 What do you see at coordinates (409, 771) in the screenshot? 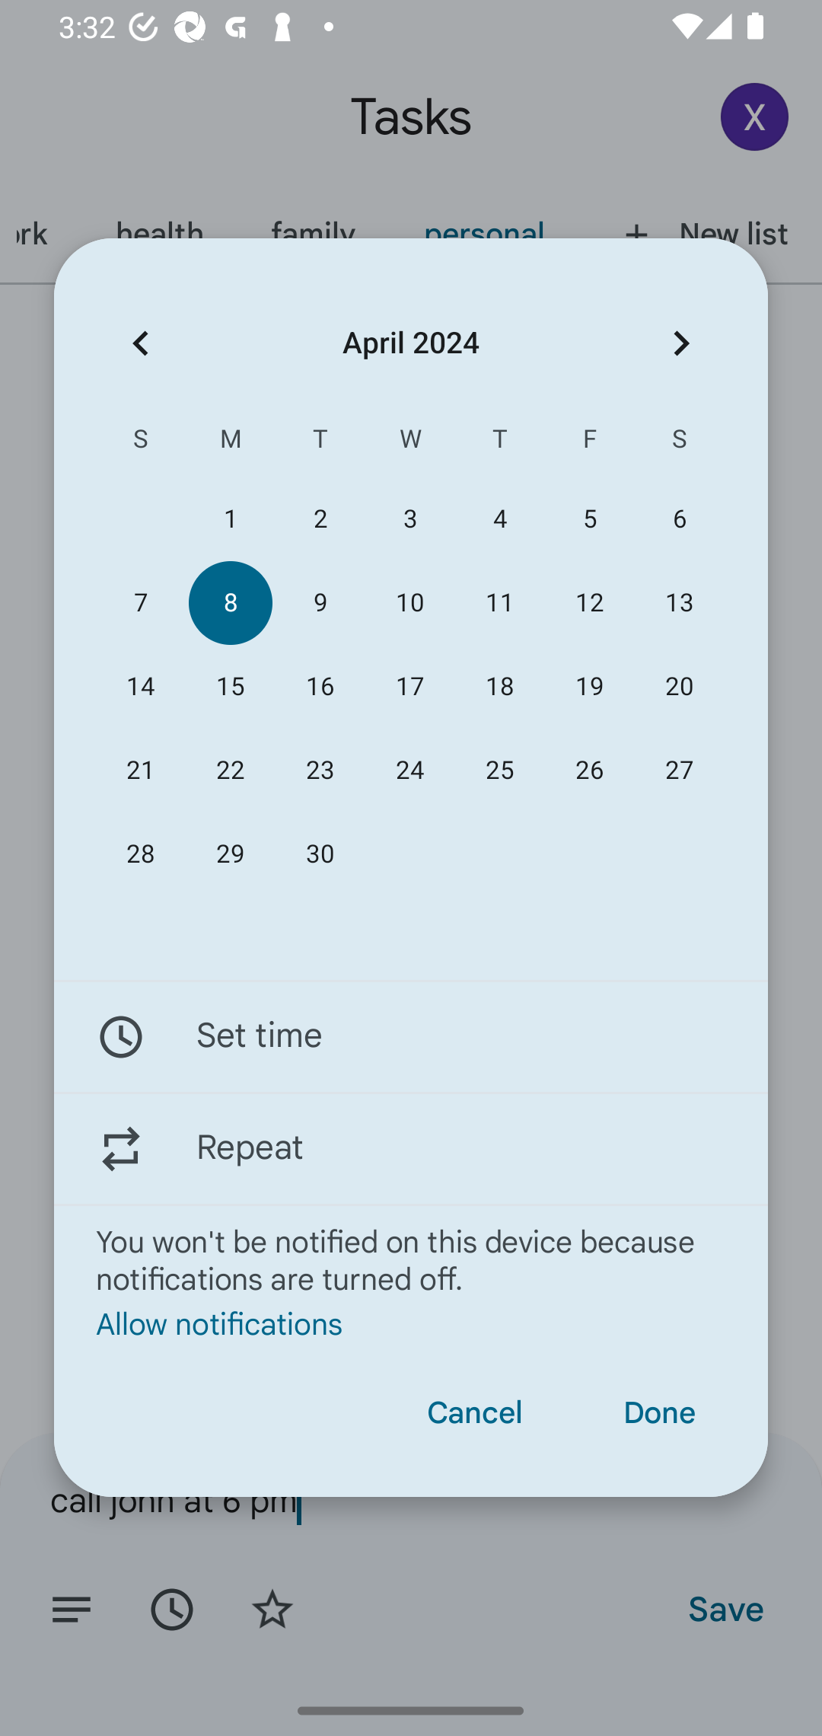
I see `24 24 April 2024` at bounding box center [409, 771].